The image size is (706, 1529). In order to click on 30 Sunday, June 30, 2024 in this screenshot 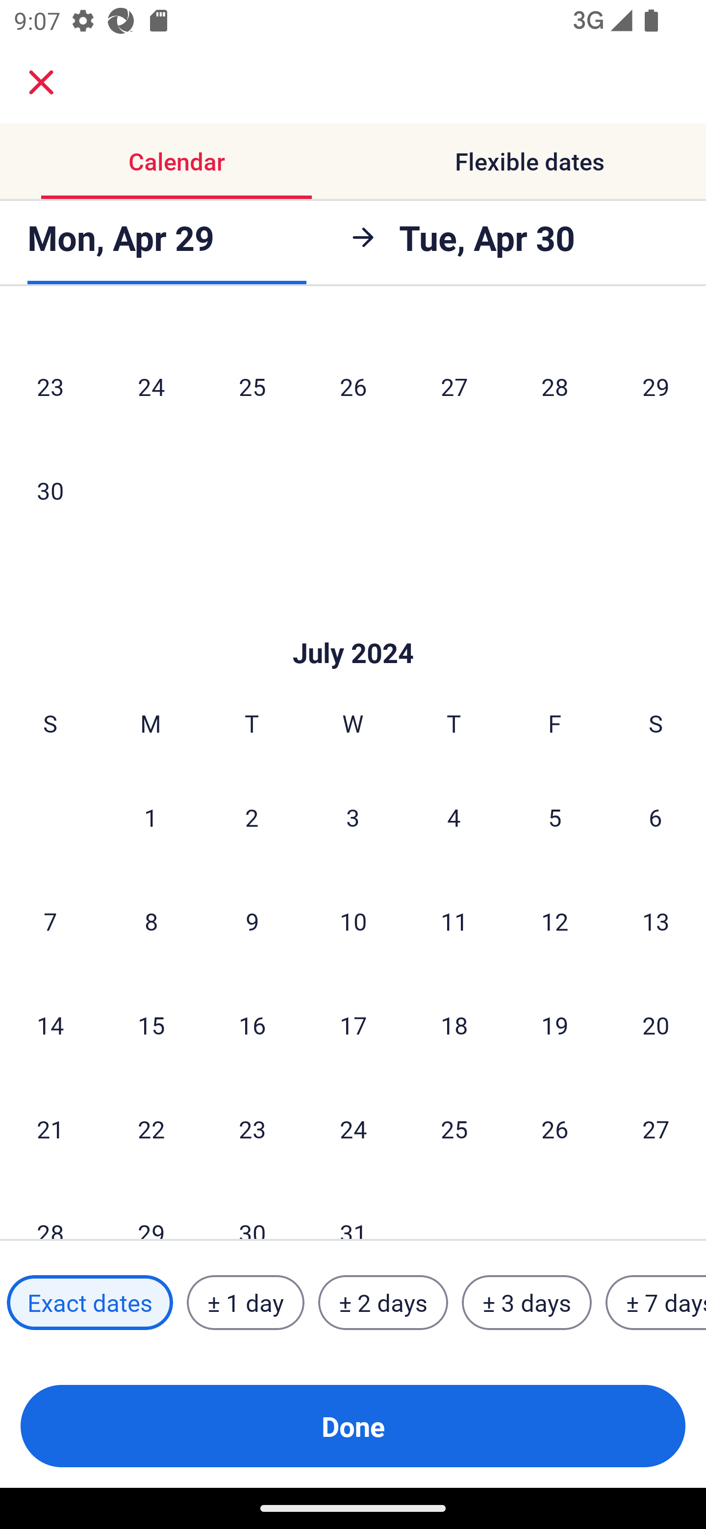, I will do `click(50, 491)`.